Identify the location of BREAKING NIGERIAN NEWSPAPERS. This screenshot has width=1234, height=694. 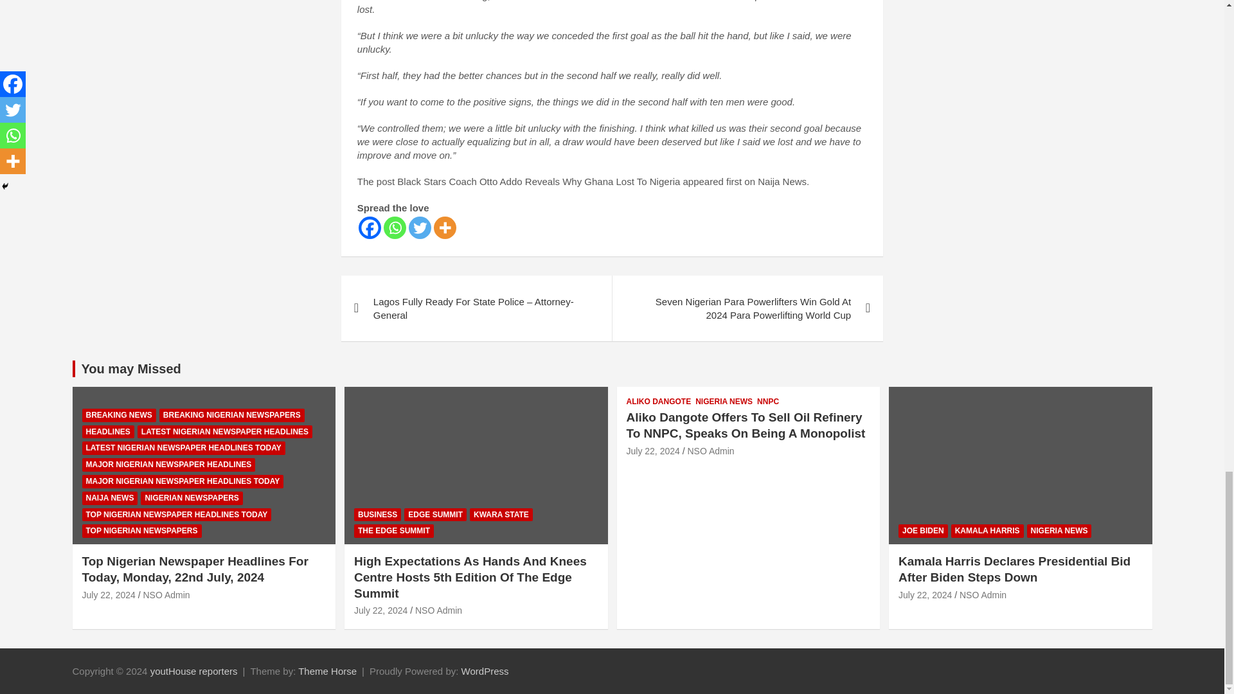
(231, 415).